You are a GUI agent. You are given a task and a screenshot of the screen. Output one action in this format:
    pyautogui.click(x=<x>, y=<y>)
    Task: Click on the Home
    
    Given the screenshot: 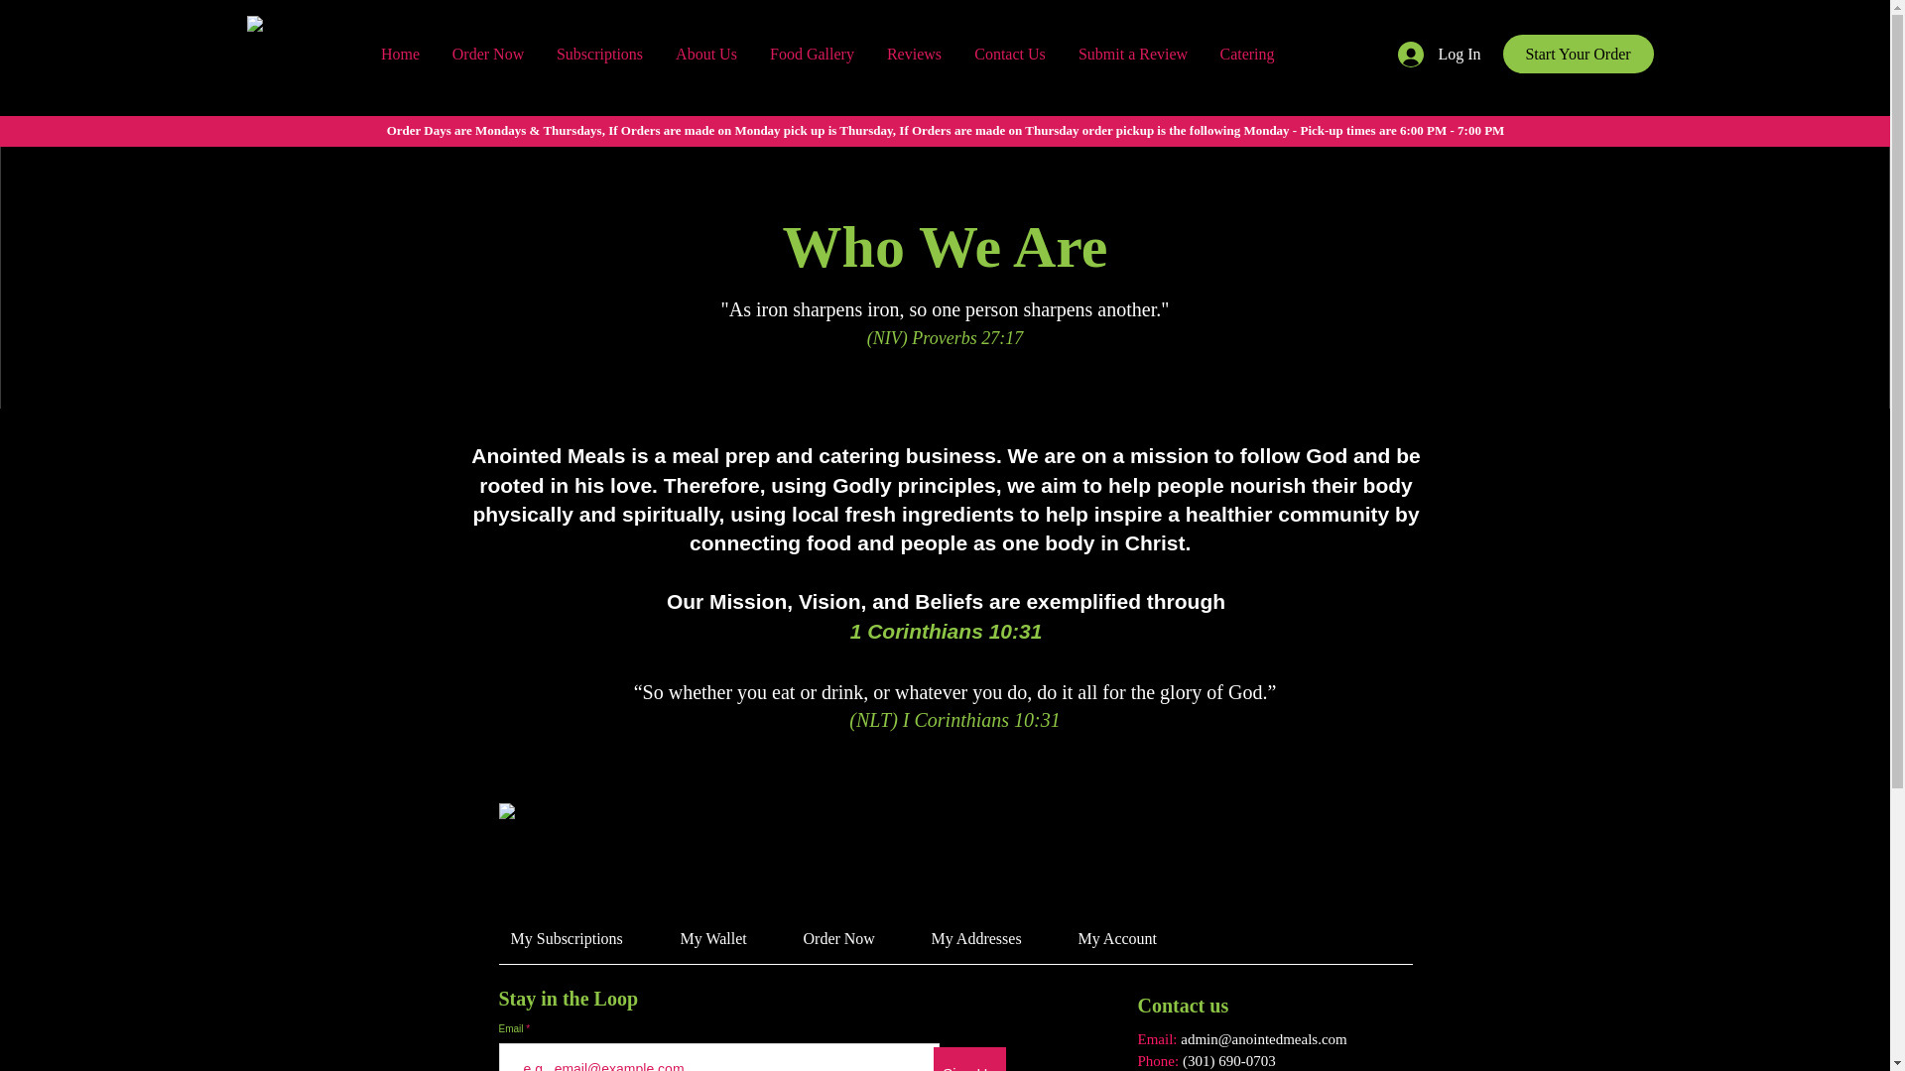 What is the action you would take?
    pyautogui.click(x=401, y=54)
    